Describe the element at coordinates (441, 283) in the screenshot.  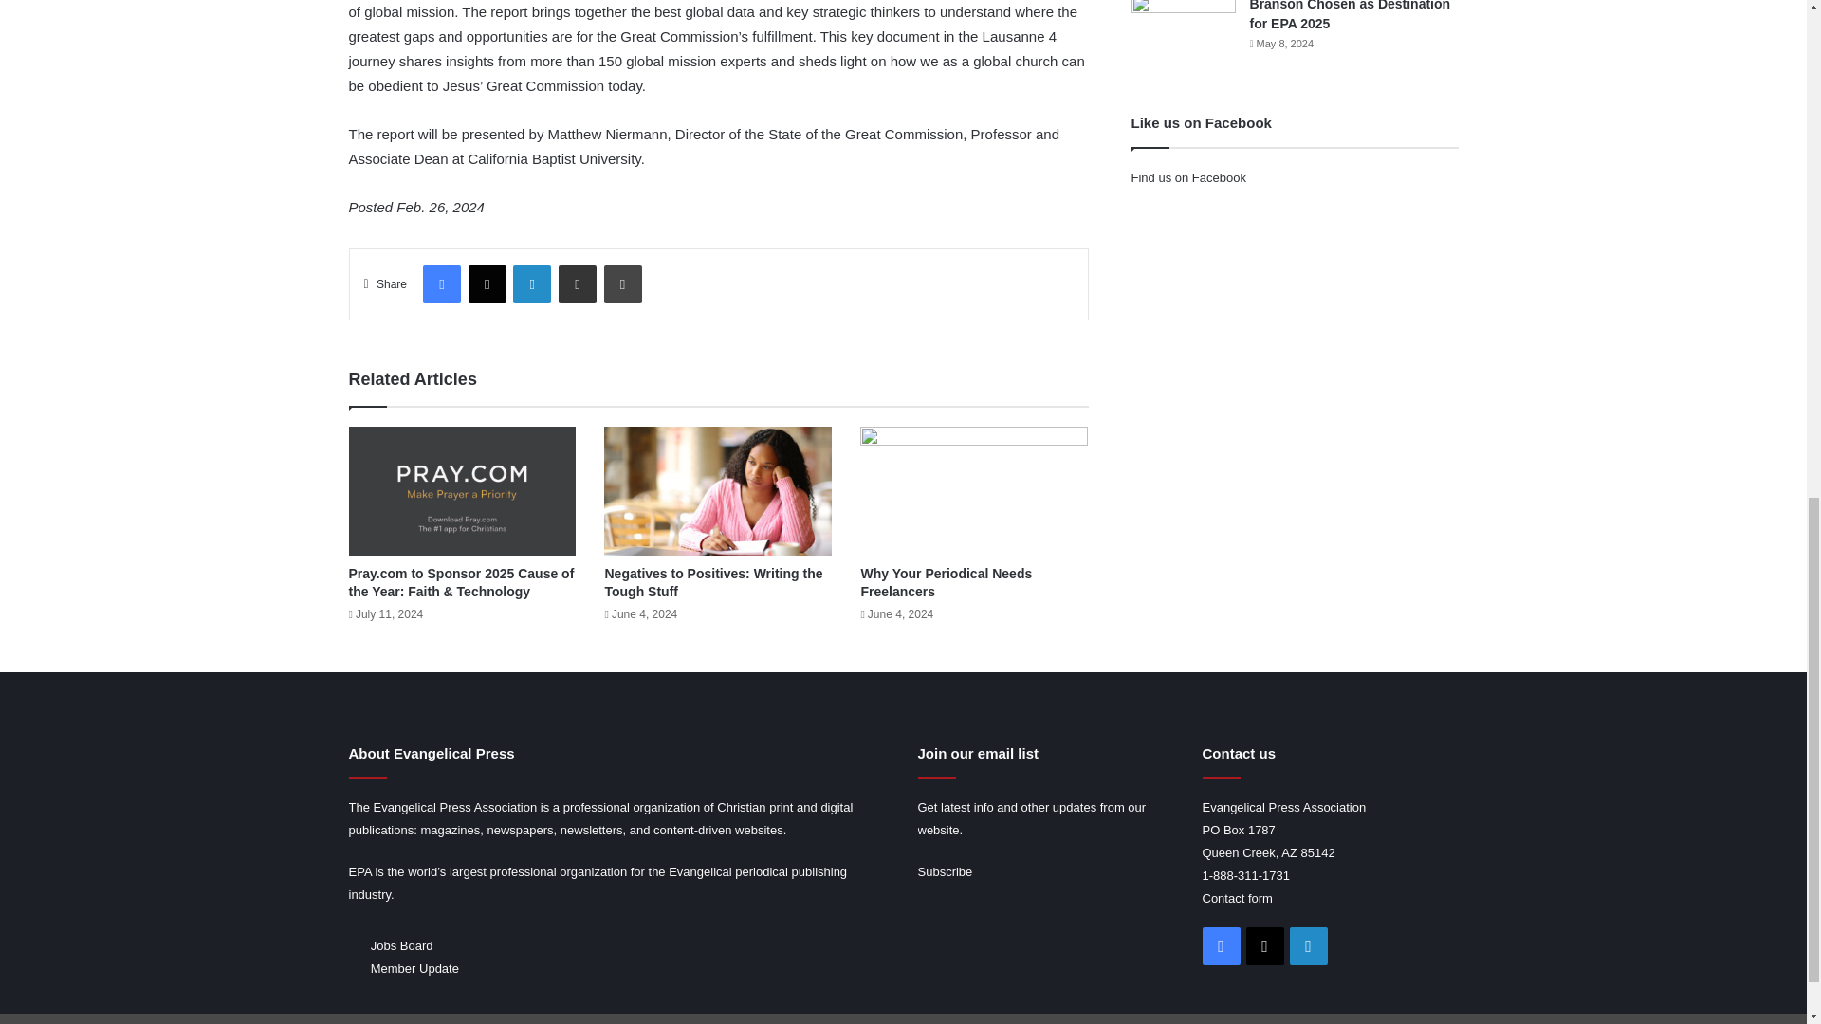
I see `Facebook` at that location.